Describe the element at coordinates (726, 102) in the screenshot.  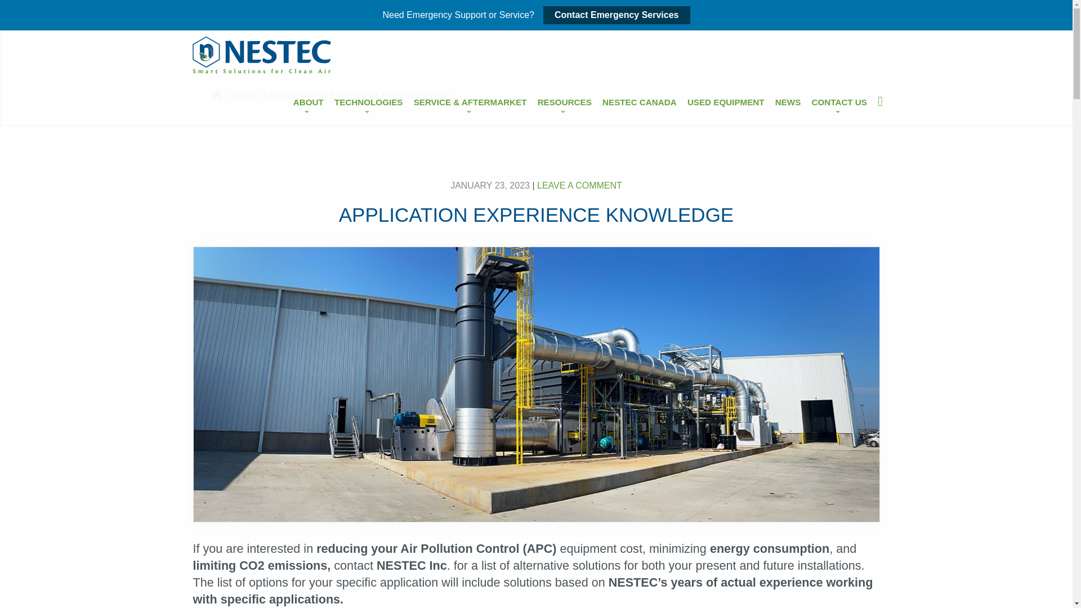
I see `USED EQUIPMENT` at that location.